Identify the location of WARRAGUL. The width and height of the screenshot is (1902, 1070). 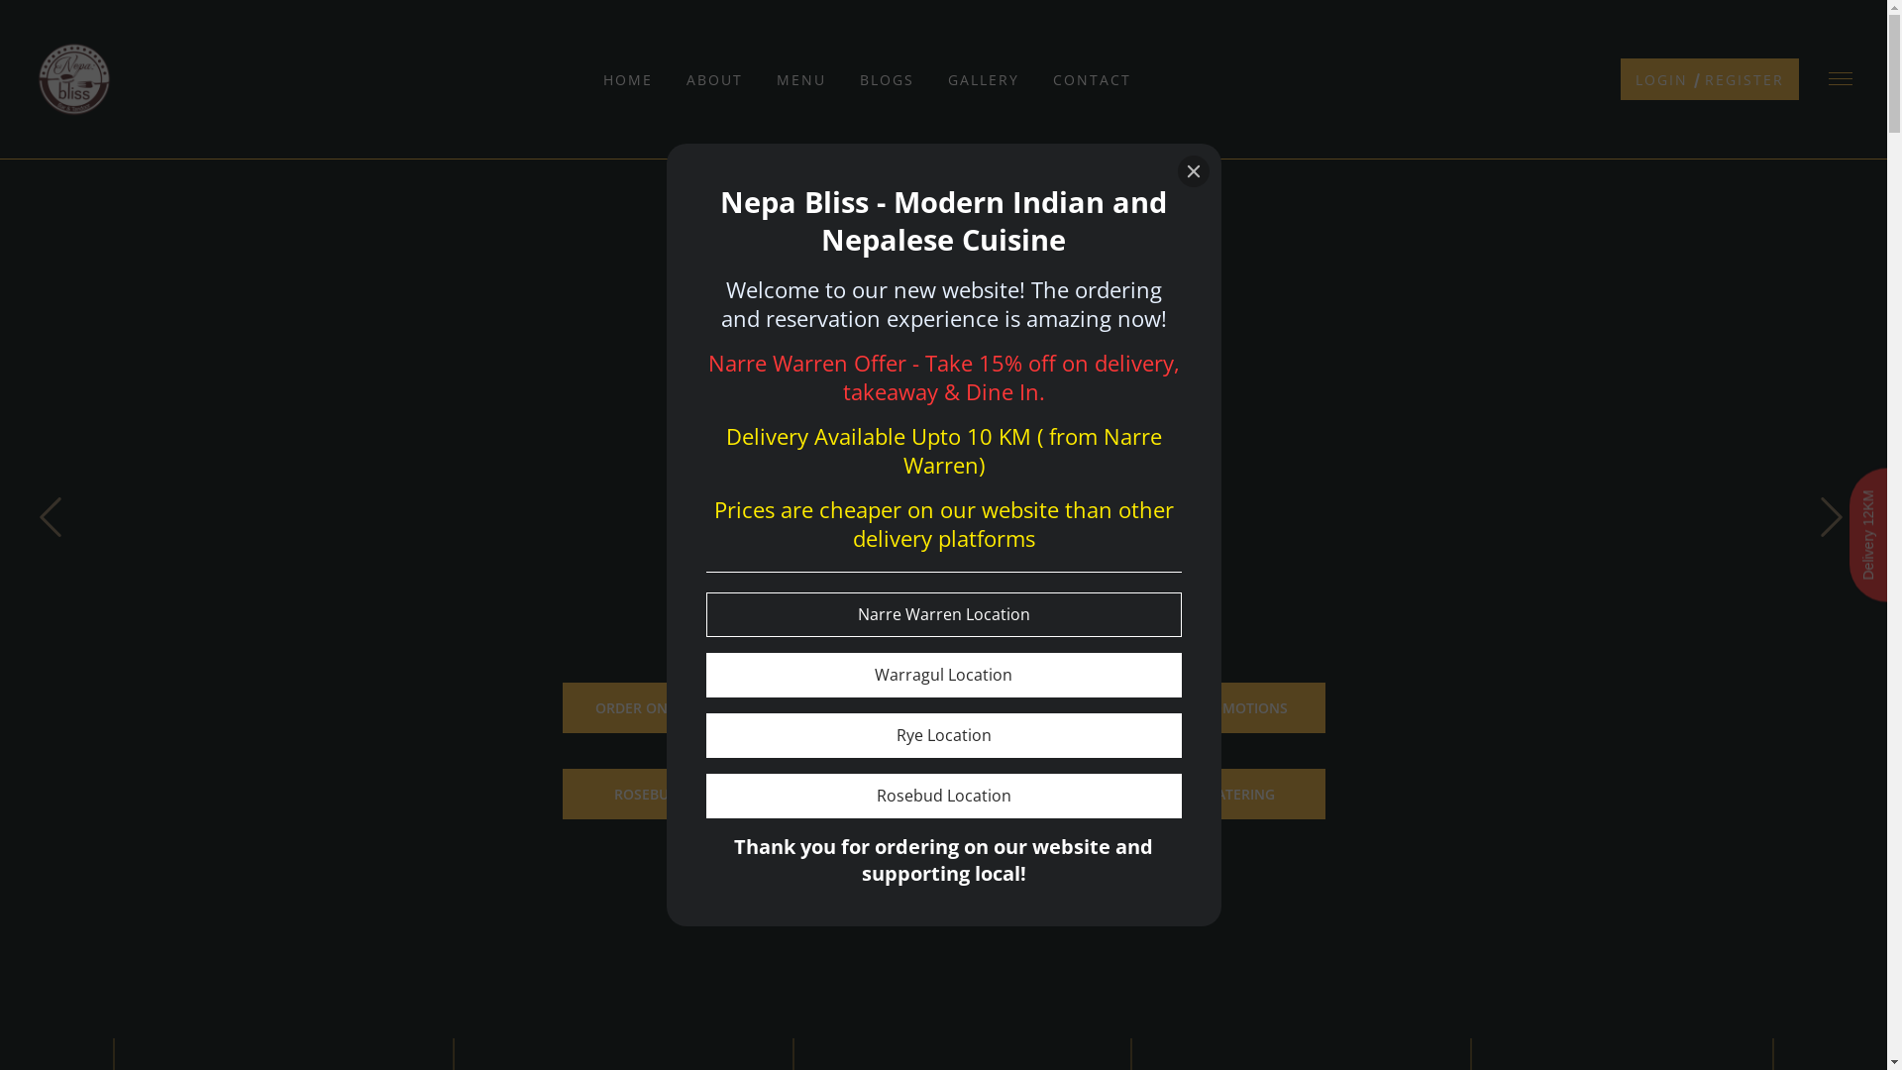
(1043, 795).